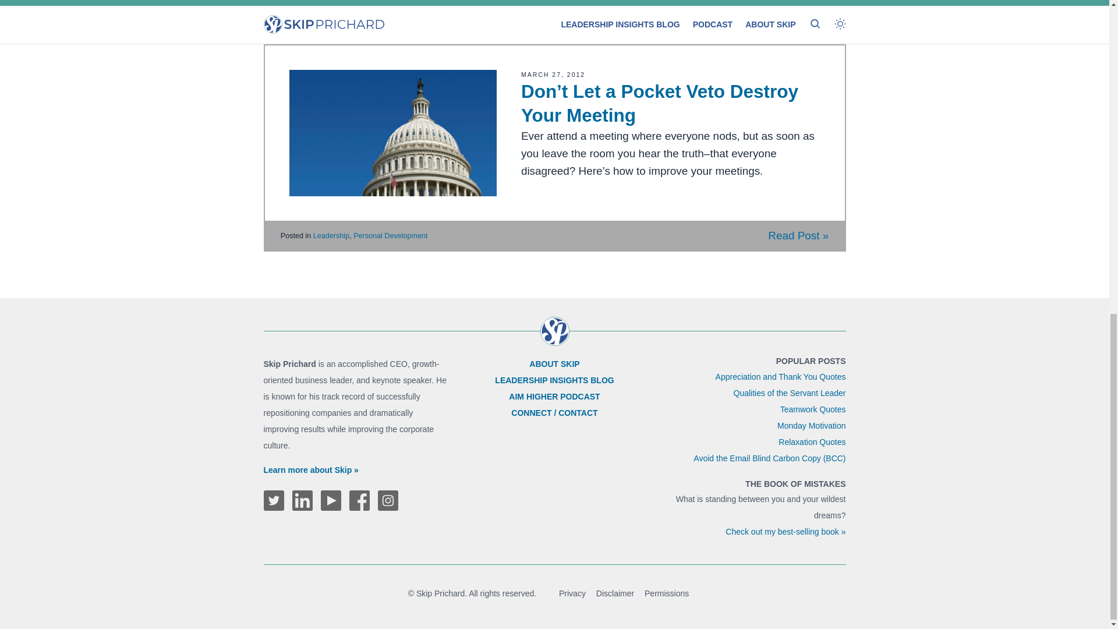 This screenshot has height=629, width=1118. I want to click on Personal Development, so click(390, 235).